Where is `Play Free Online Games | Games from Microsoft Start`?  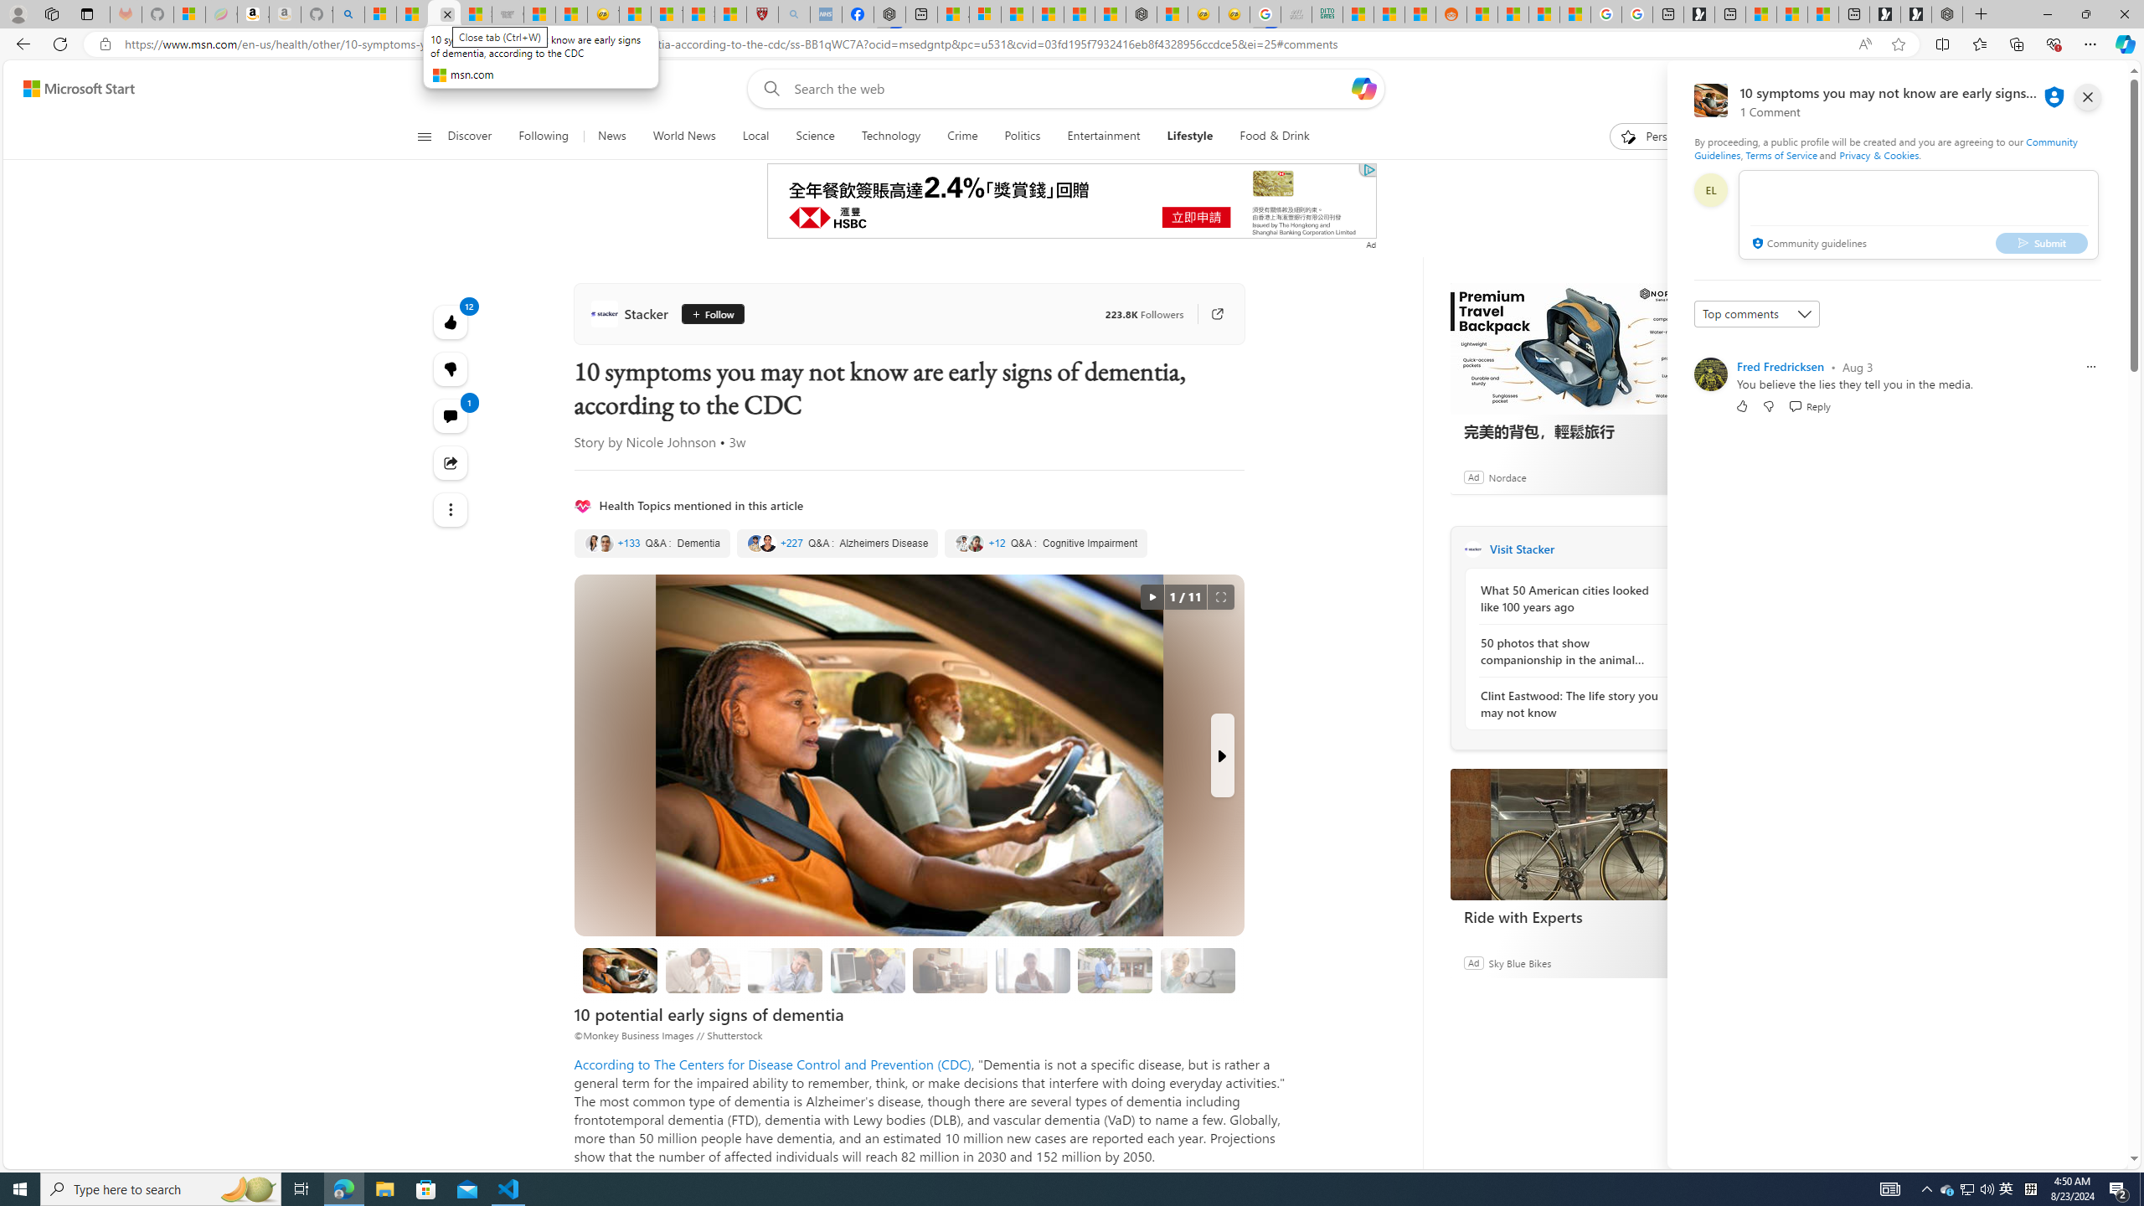
Play Free Online Games | Games from Microsoft Start is located at coordinates (1915, 14).